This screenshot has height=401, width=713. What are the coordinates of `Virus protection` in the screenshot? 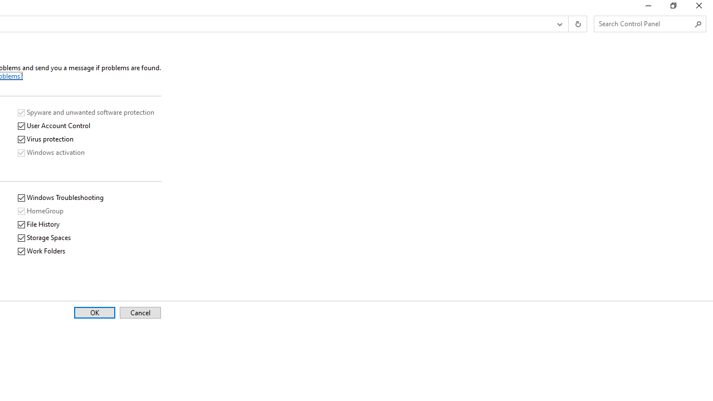 It's located at (46, 139).